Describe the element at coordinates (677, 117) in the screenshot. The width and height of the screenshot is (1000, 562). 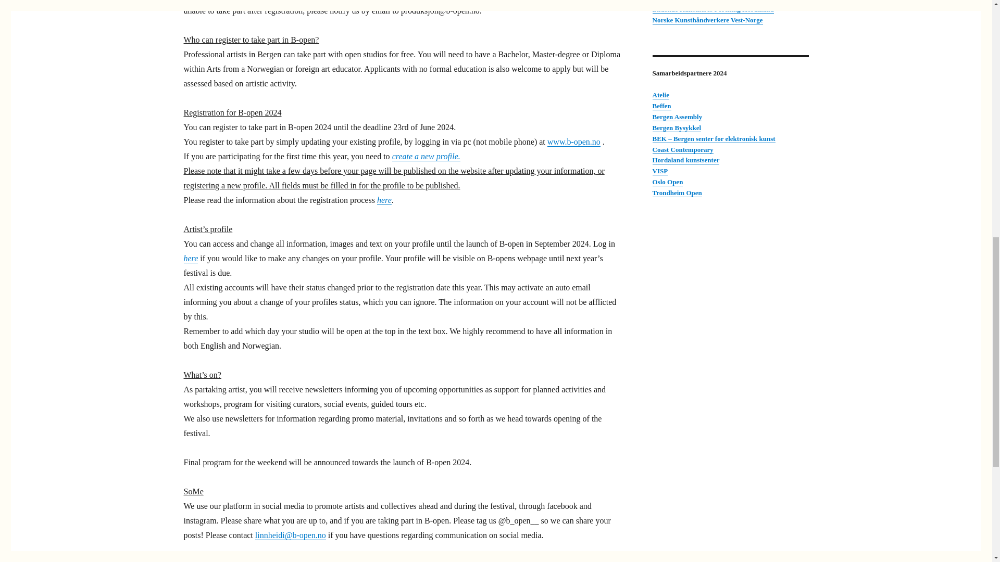
I see `Bergen Assembly` at that location.